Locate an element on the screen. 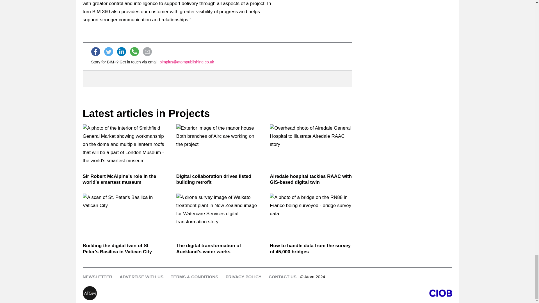 The height and width of the screenshot is (303, 539). Share on WhatsApp is located at coordinates (134, 52).